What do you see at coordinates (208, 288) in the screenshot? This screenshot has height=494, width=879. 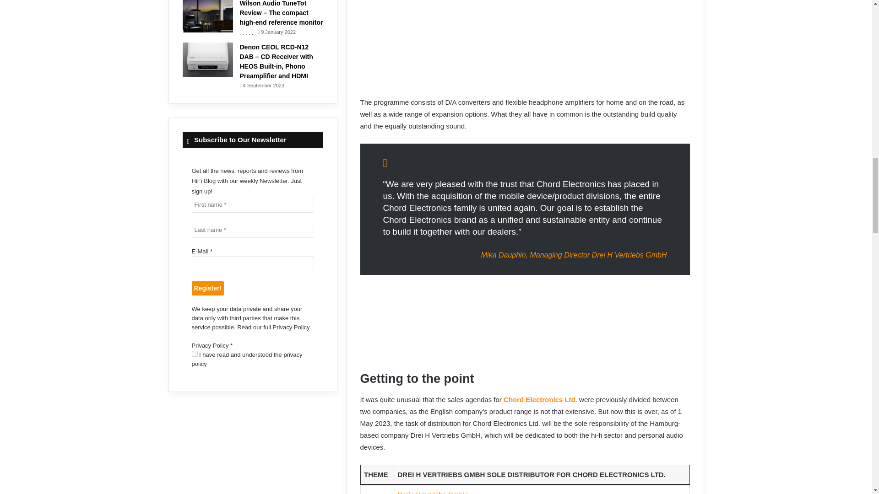 I see `Register!` at bounding box center [208, 288].